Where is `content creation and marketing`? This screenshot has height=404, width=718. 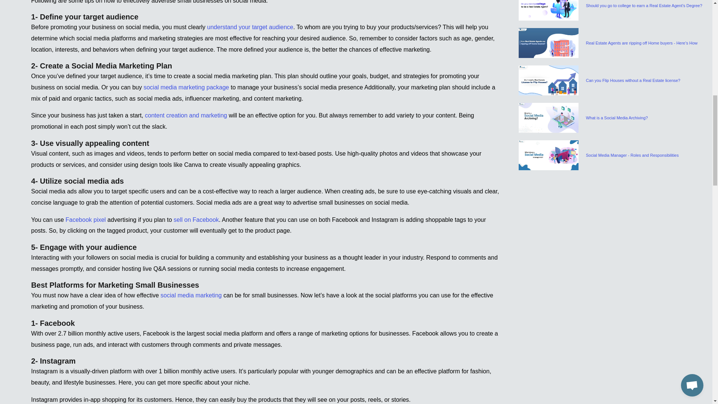
content creation and marketing is located at coordinates (186, 115).